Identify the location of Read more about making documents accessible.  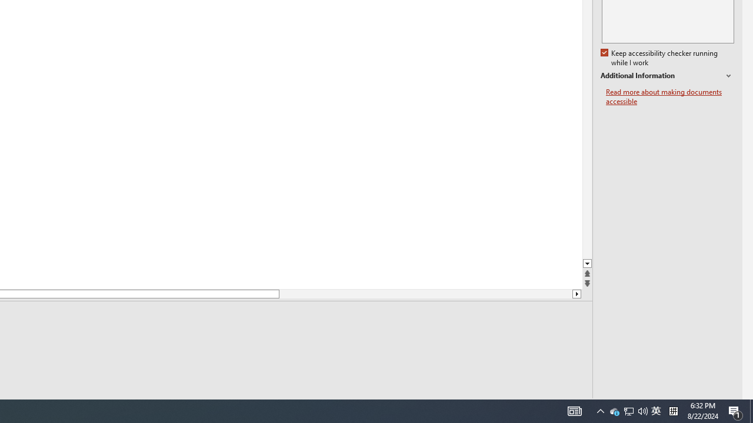
(670, 96).